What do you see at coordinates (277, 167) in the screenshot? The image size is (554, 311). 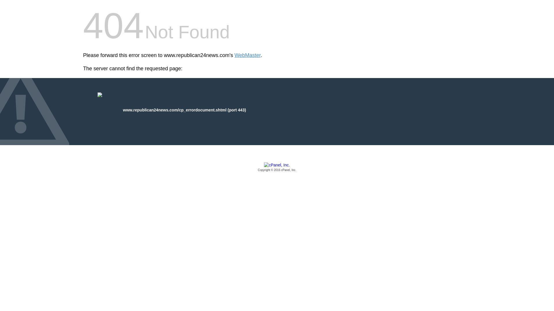 I see `cPanel, Inc.` at bounding box center [277, 167].